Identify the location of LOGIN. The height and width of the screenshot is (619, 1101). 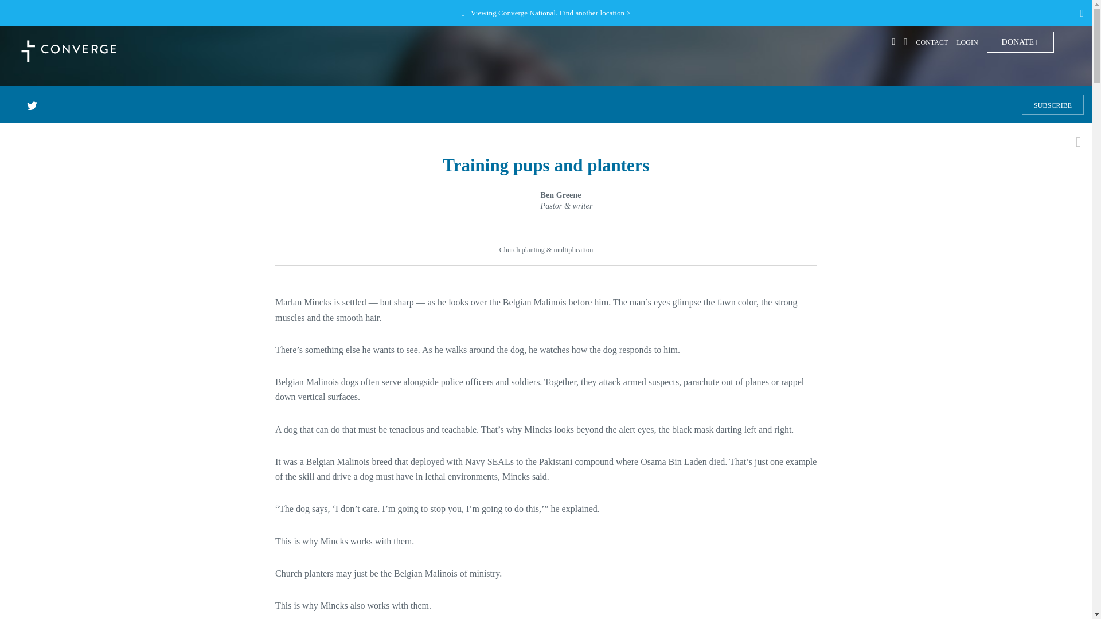
(967, 42).